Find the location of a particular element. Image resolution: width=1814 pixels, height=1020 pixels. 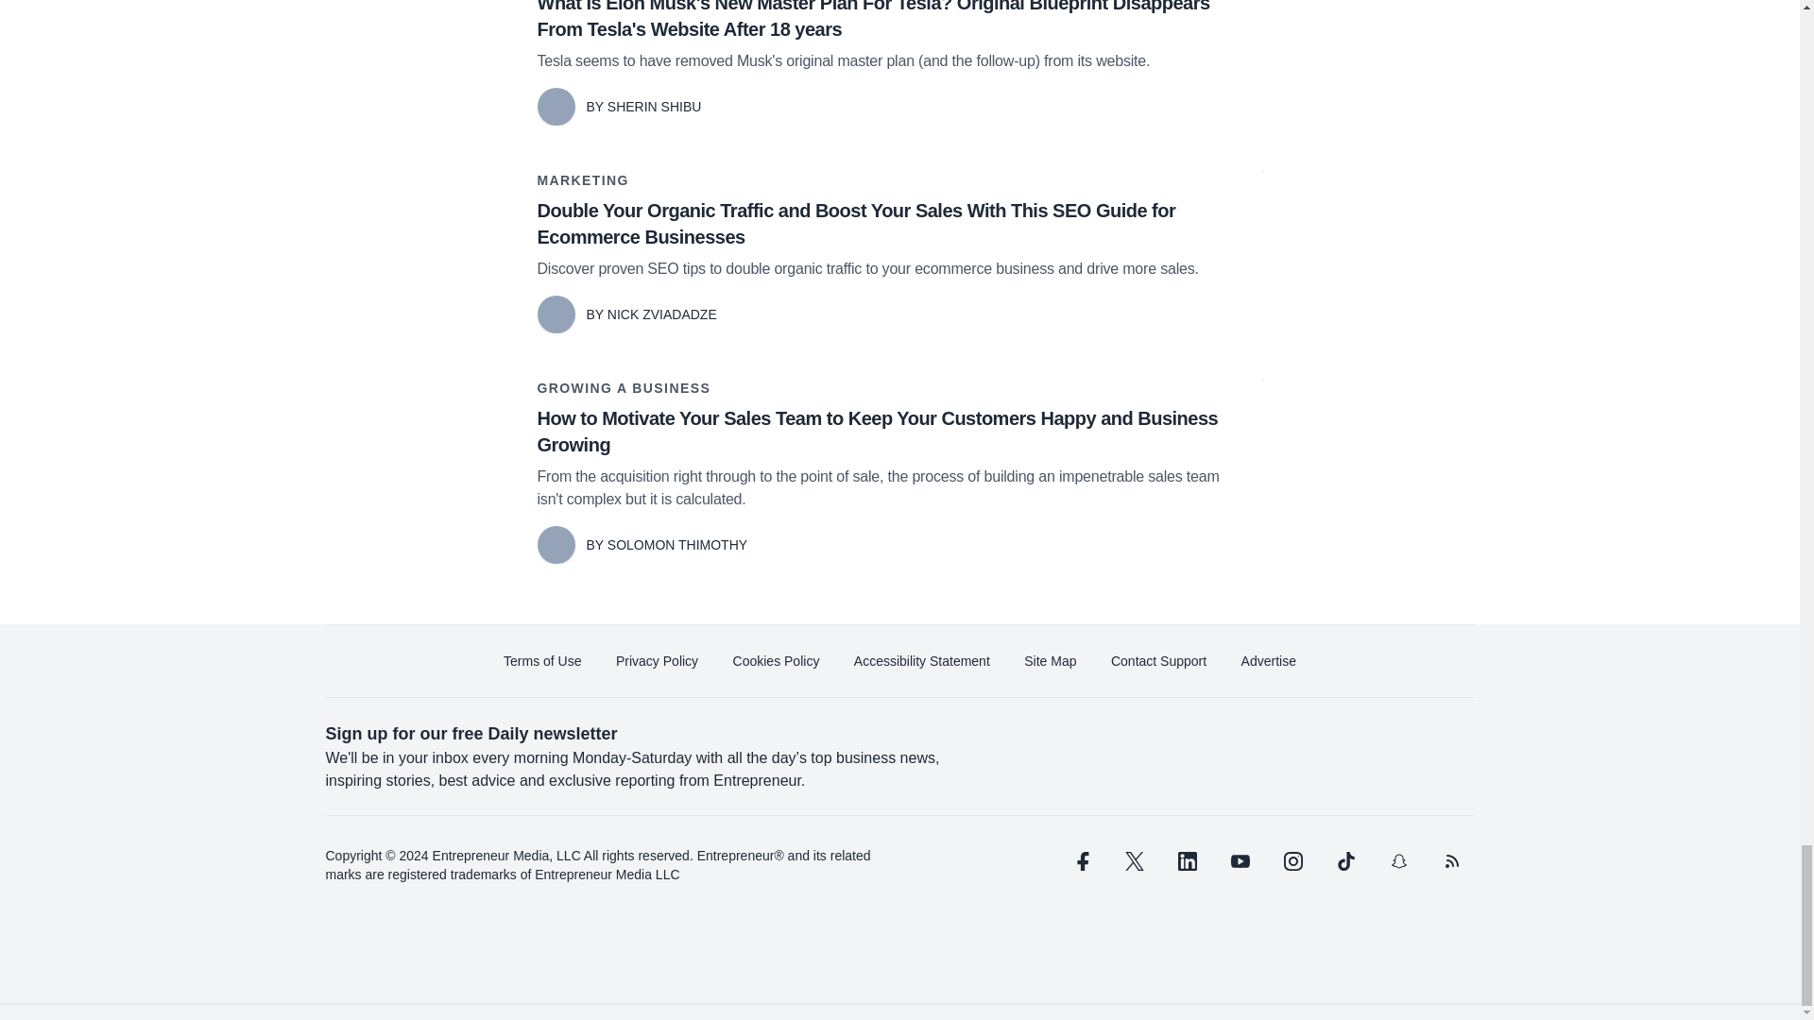

tiktok is located at coordinates (1344, 861).